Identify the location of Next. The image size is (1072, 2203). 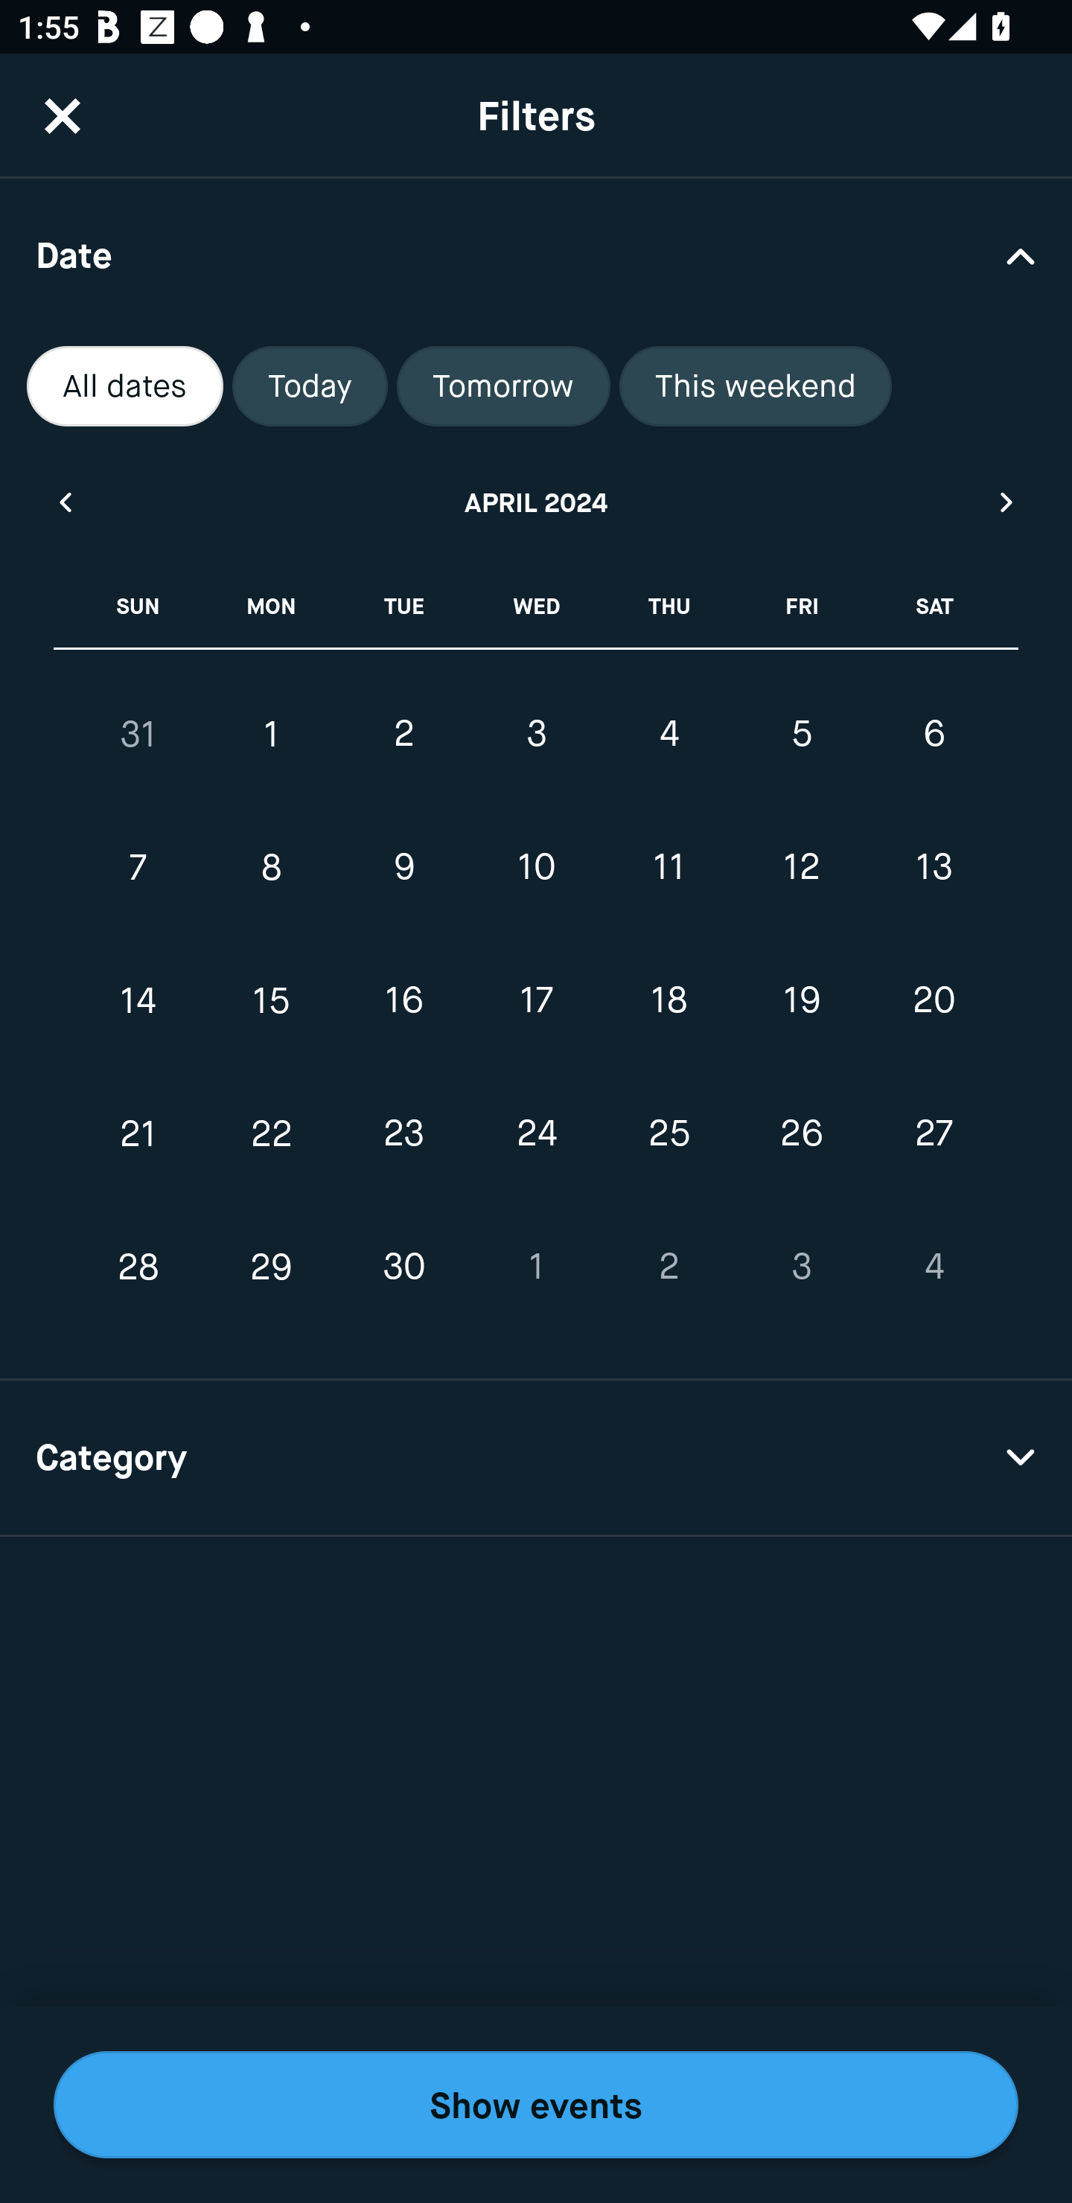
(1007, 502).